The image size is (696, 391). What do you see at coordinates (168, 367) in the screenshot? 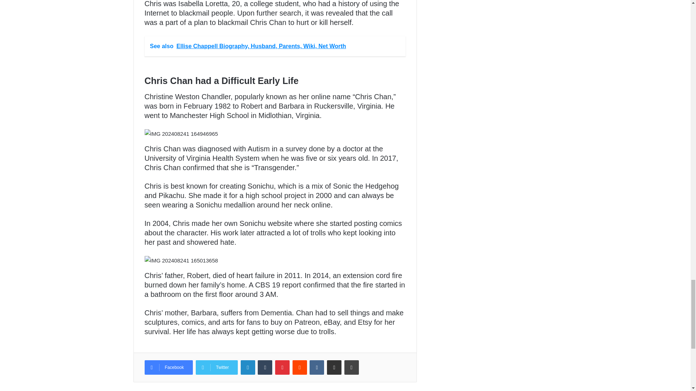
I see `Facebook` at bounding box center [168, 367].